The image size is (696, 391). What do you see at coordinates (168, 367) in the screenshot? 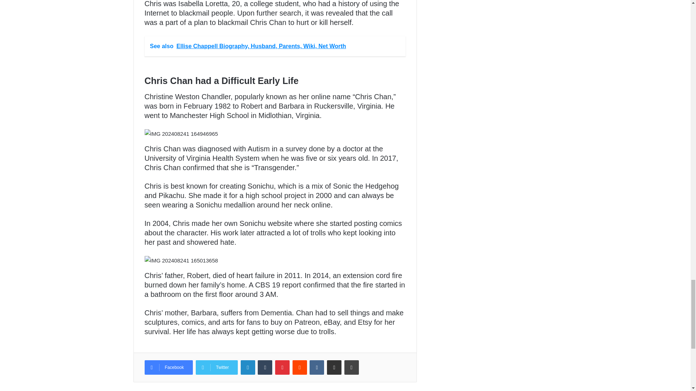
I see `Facebook` at bounding box center [168, 367].